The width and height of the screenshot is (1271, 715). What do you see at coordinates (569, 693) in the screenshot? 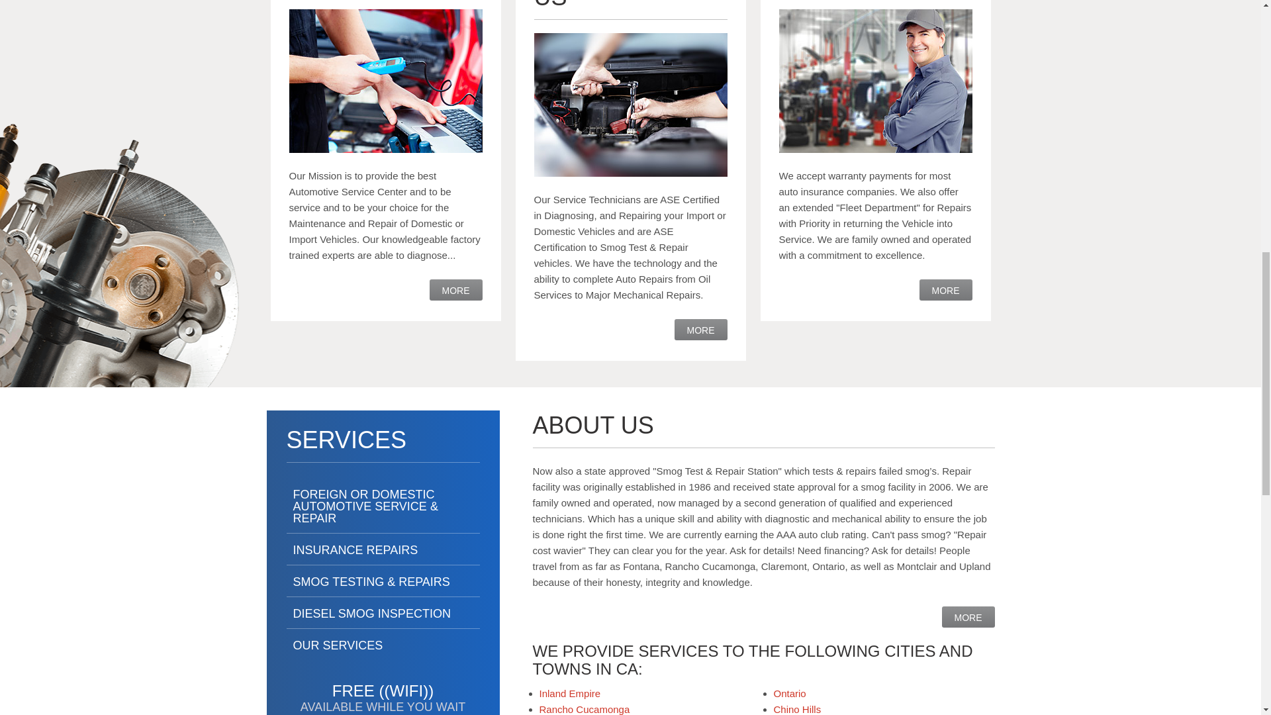
I see `Inland Empire` at bounding box center [569, 693].